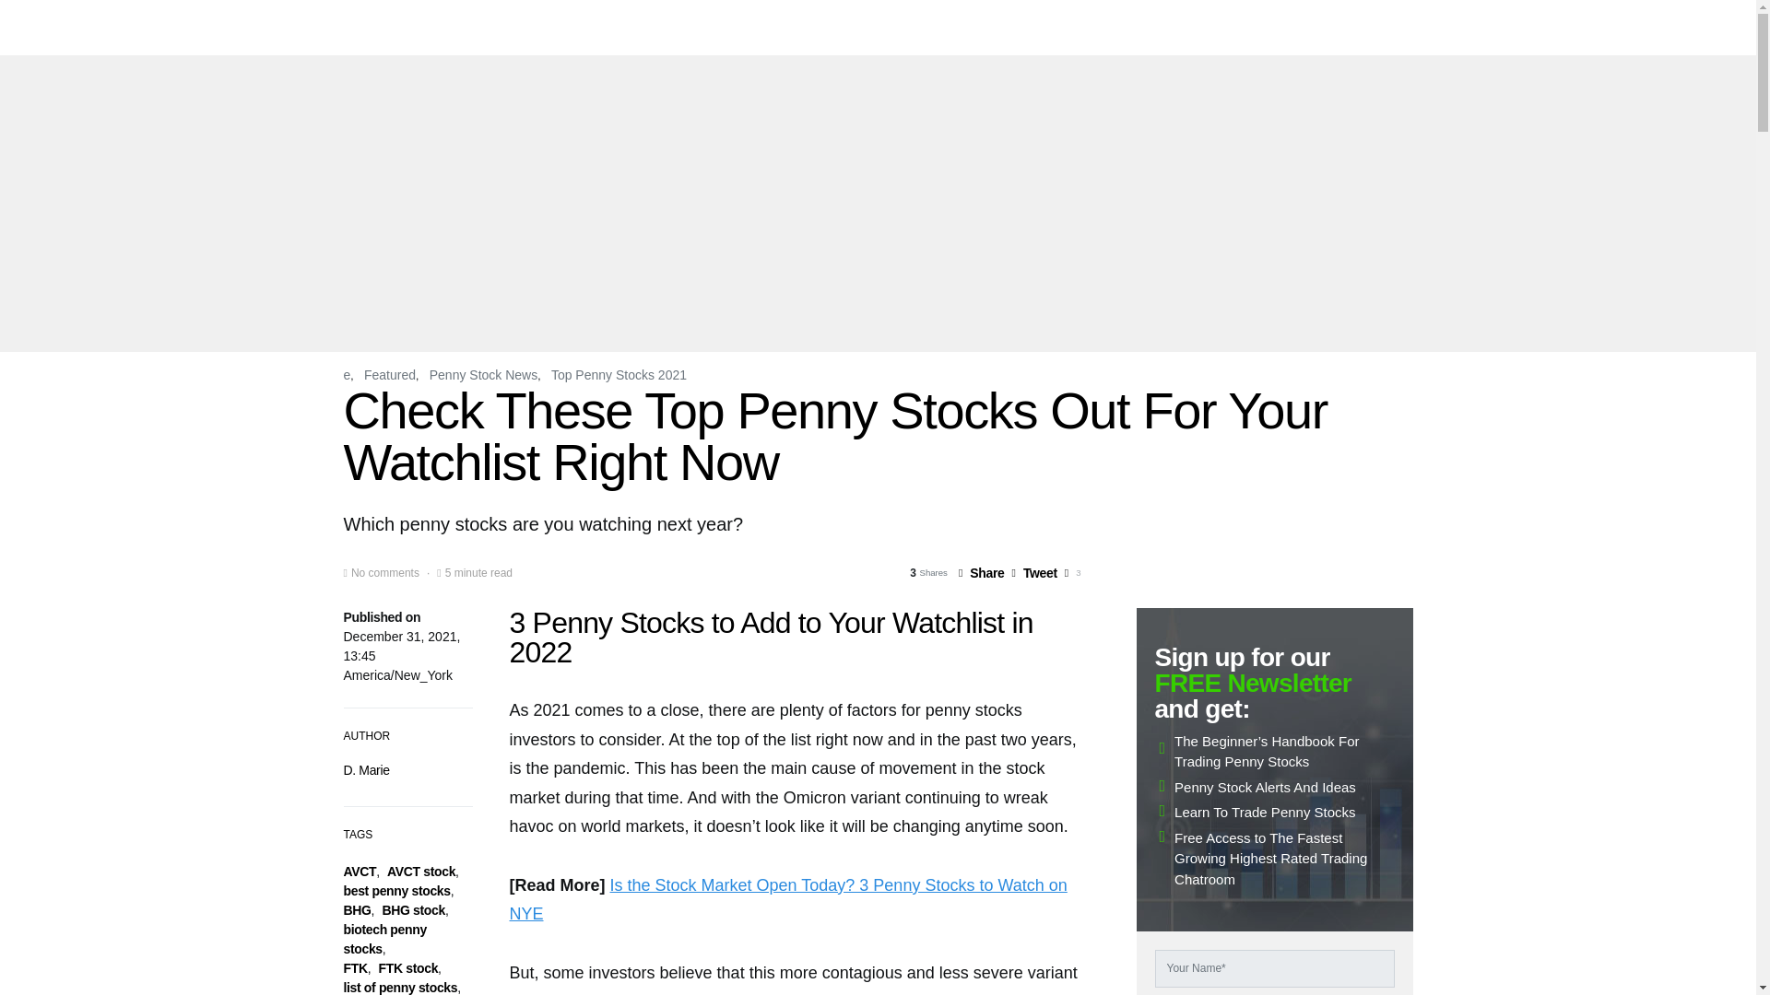  What do you see at coordinates (1217, 28) in the screenshot?
I see `Penny Stock Sectors` at bounding box center [1217, 28].